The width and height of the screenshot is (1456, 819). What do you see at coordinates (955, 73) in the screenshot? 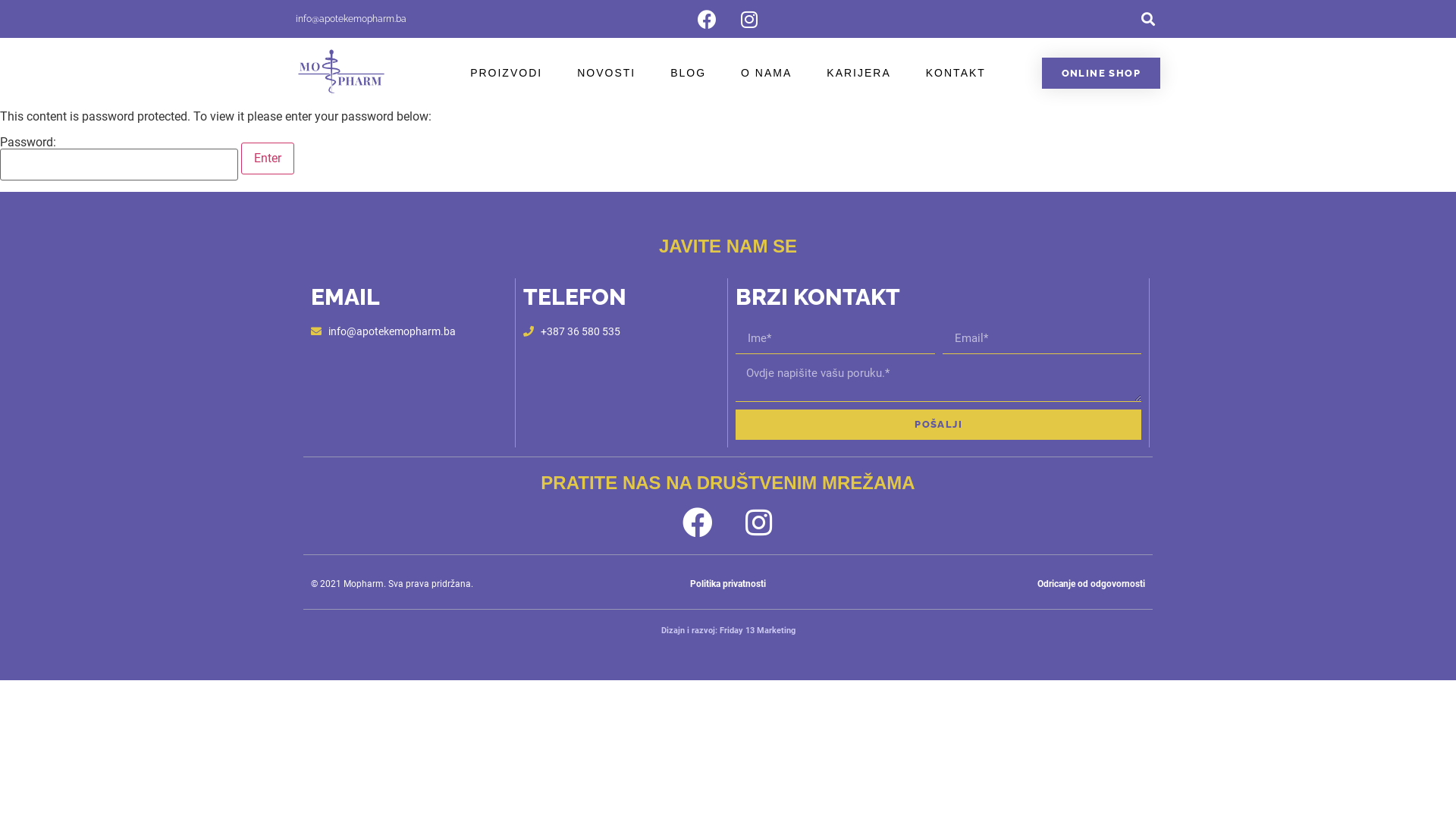
I see `KONTAKT` at bounding box center [955, 73].